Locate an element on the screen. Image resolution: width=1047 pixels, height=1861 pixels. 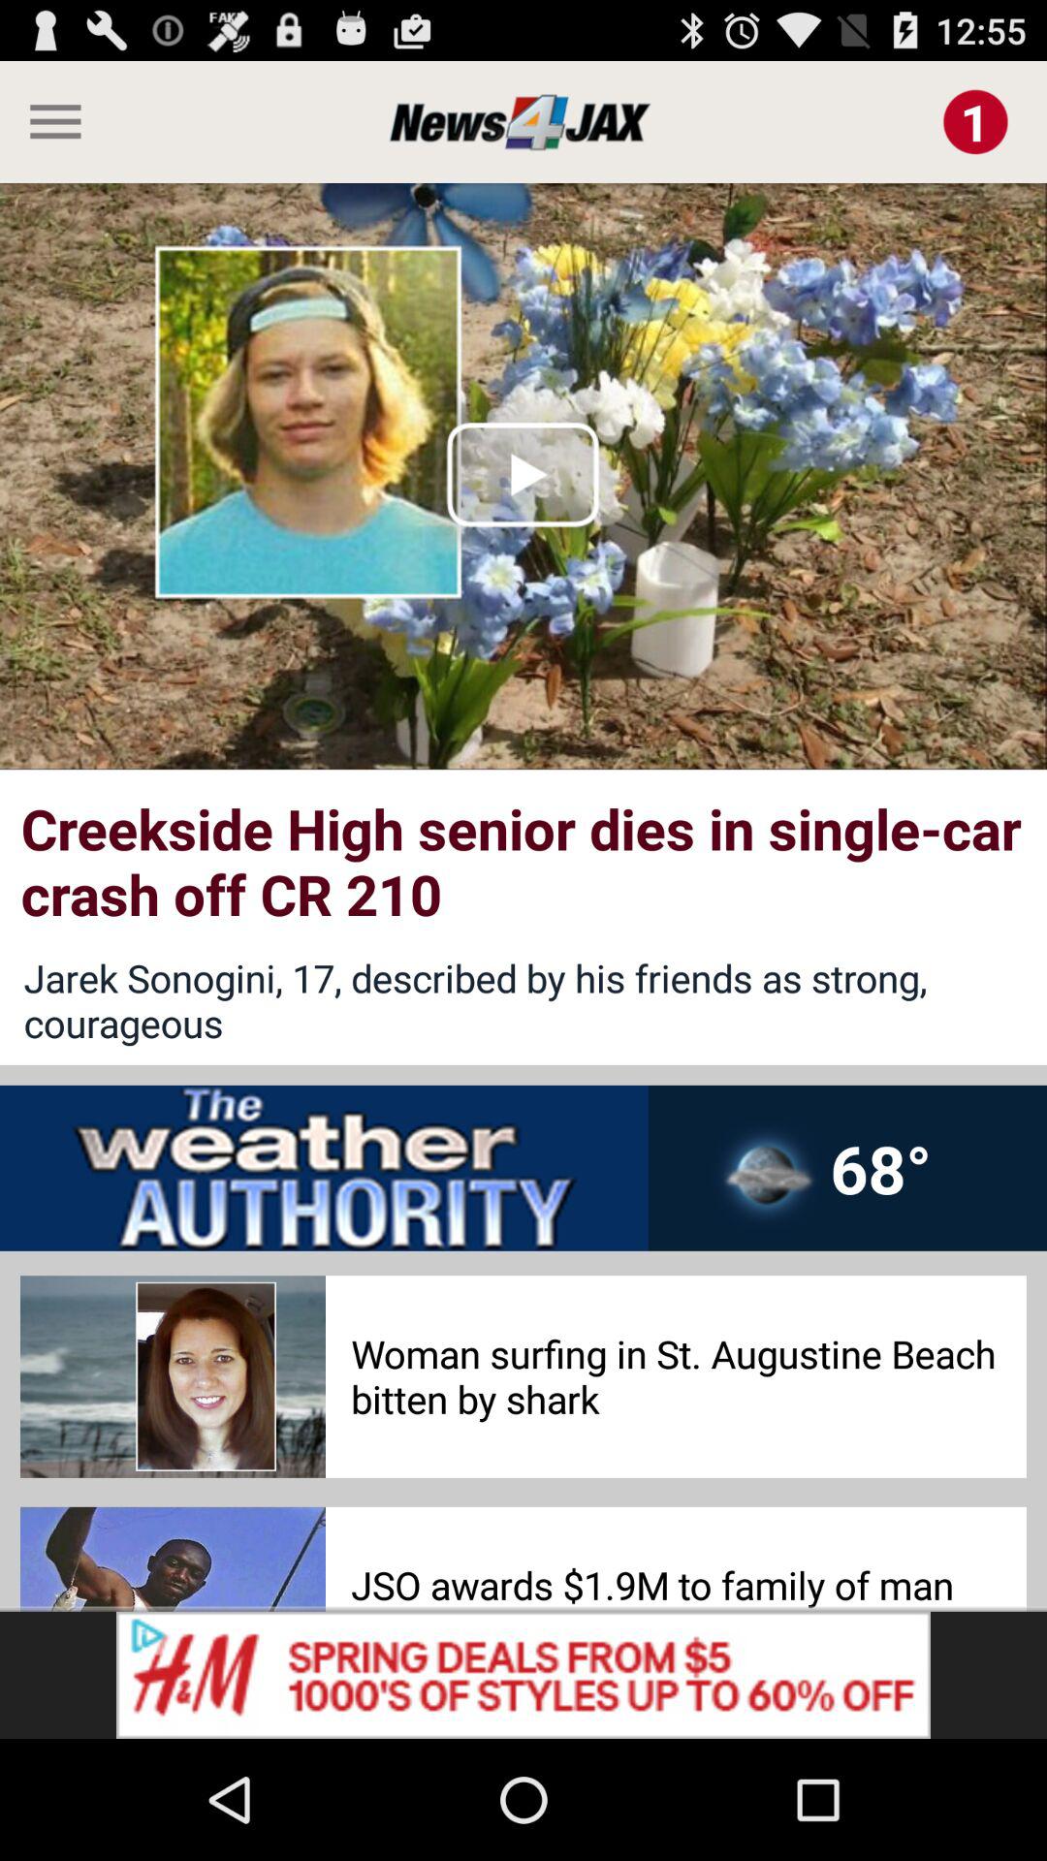
click banner advertisement is located at coordinates (523, 1675).